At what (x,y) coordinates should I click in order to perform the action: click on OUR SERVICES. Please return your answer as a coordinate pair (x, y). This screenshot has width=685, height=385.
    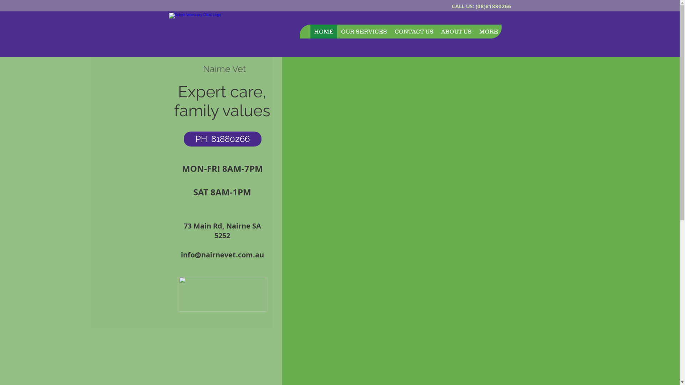
    Looking at the image, I should click on (364, 31).